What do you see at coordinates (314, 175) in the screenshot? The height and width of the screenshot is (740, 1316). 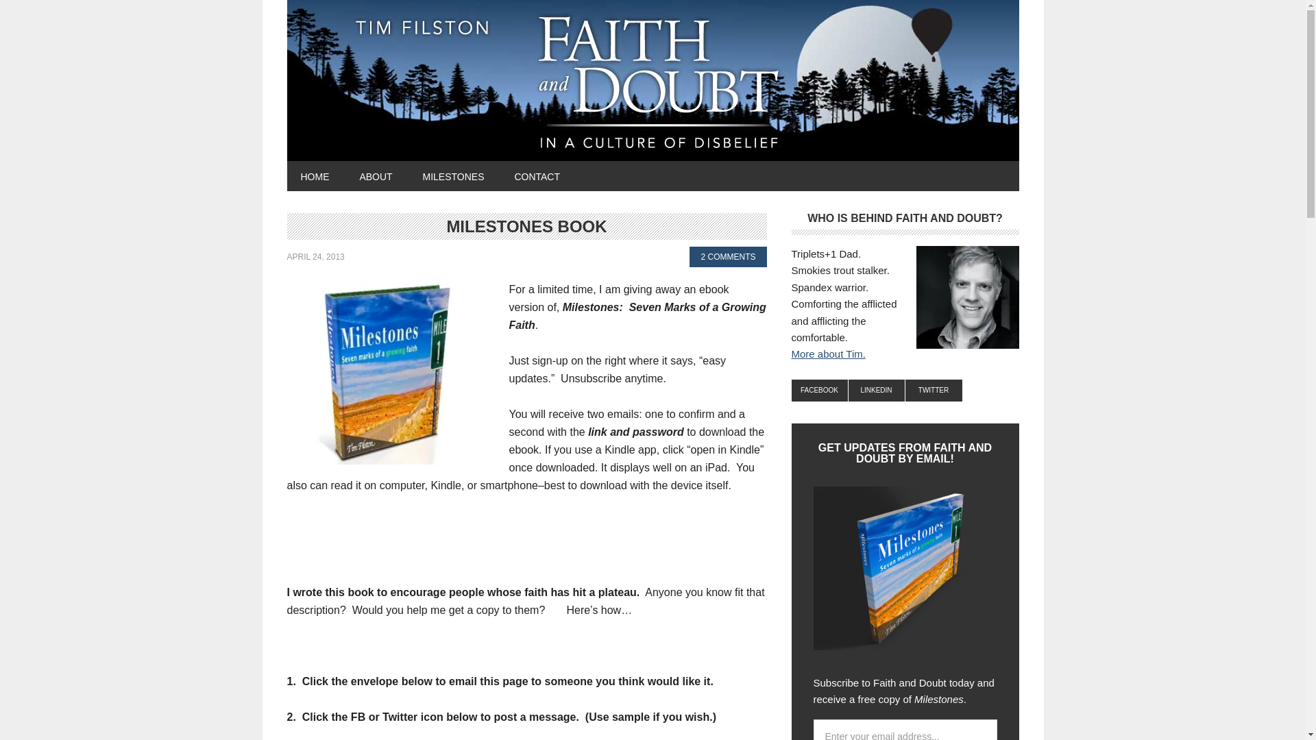 I see `HOME` at bounding box center [314, 175].